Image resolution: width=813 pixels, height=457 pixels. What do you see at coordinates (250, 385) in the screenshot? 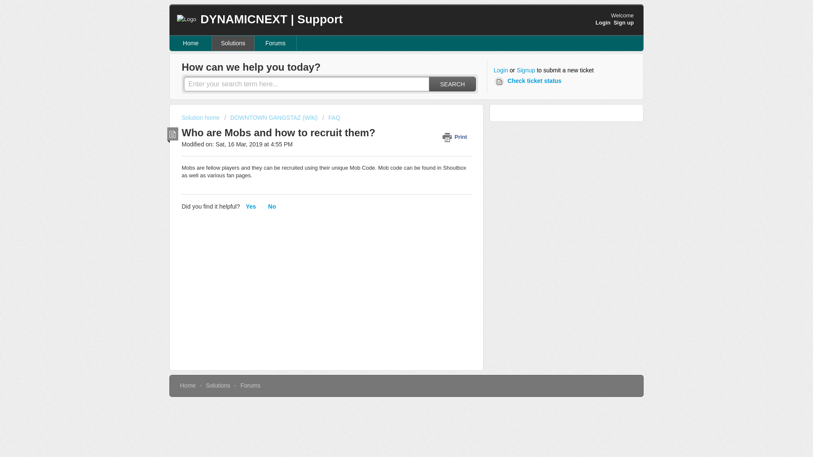
I see `Forums` at bounding box center [250, 385].